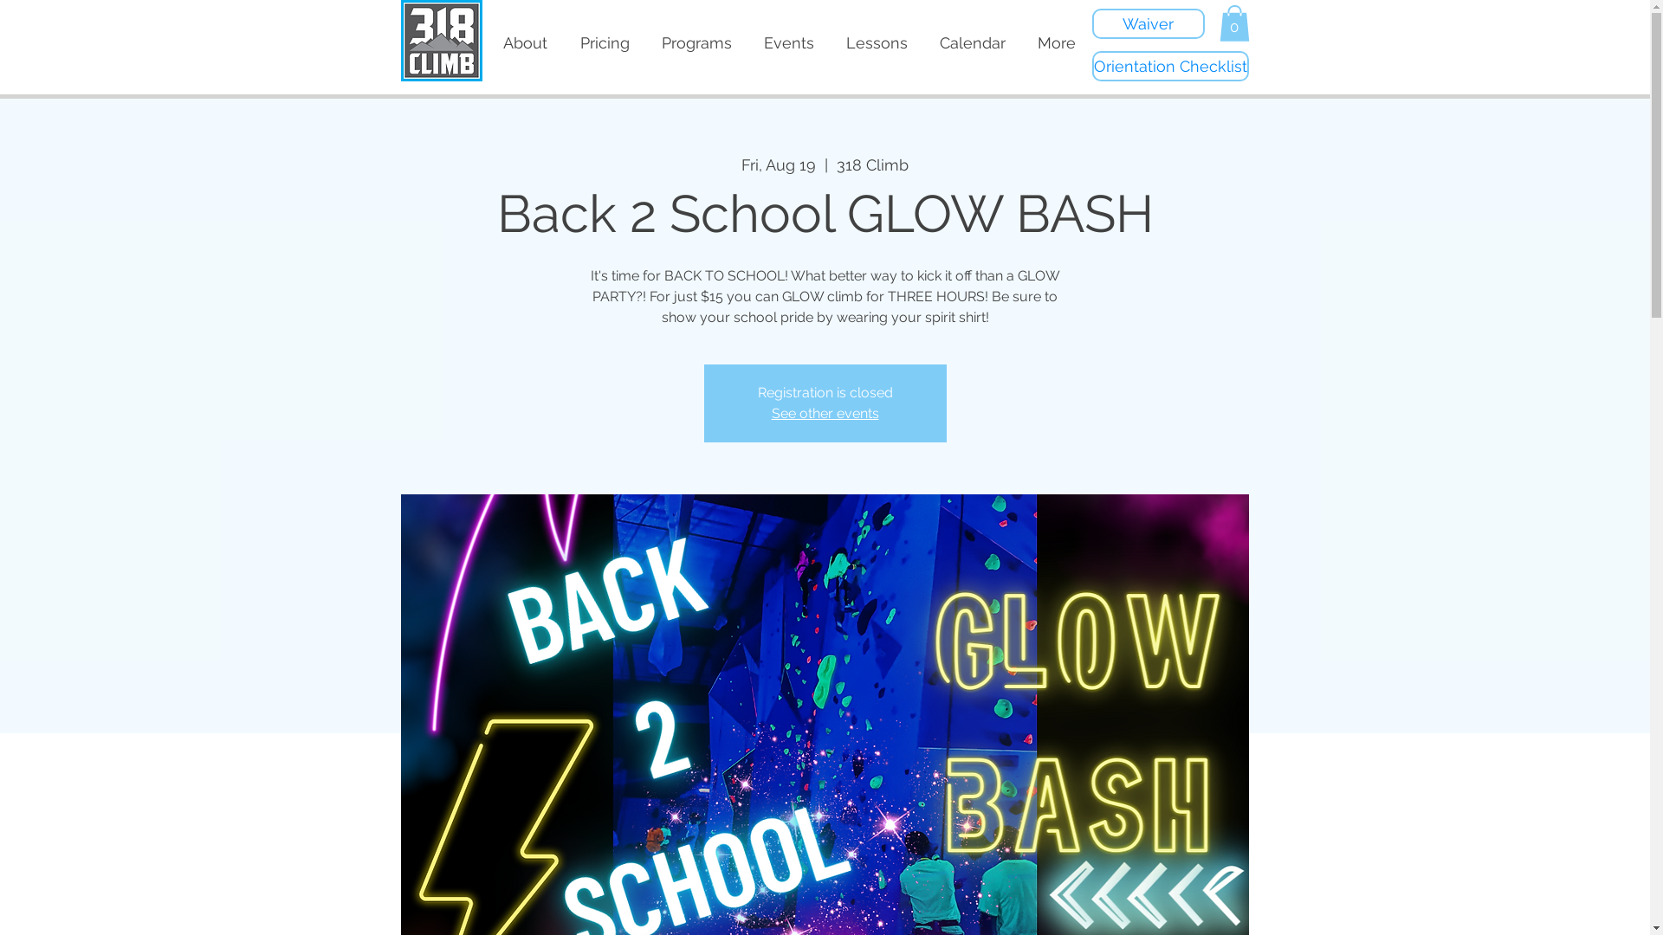  I want to click on Pricing, so click(605, 43).